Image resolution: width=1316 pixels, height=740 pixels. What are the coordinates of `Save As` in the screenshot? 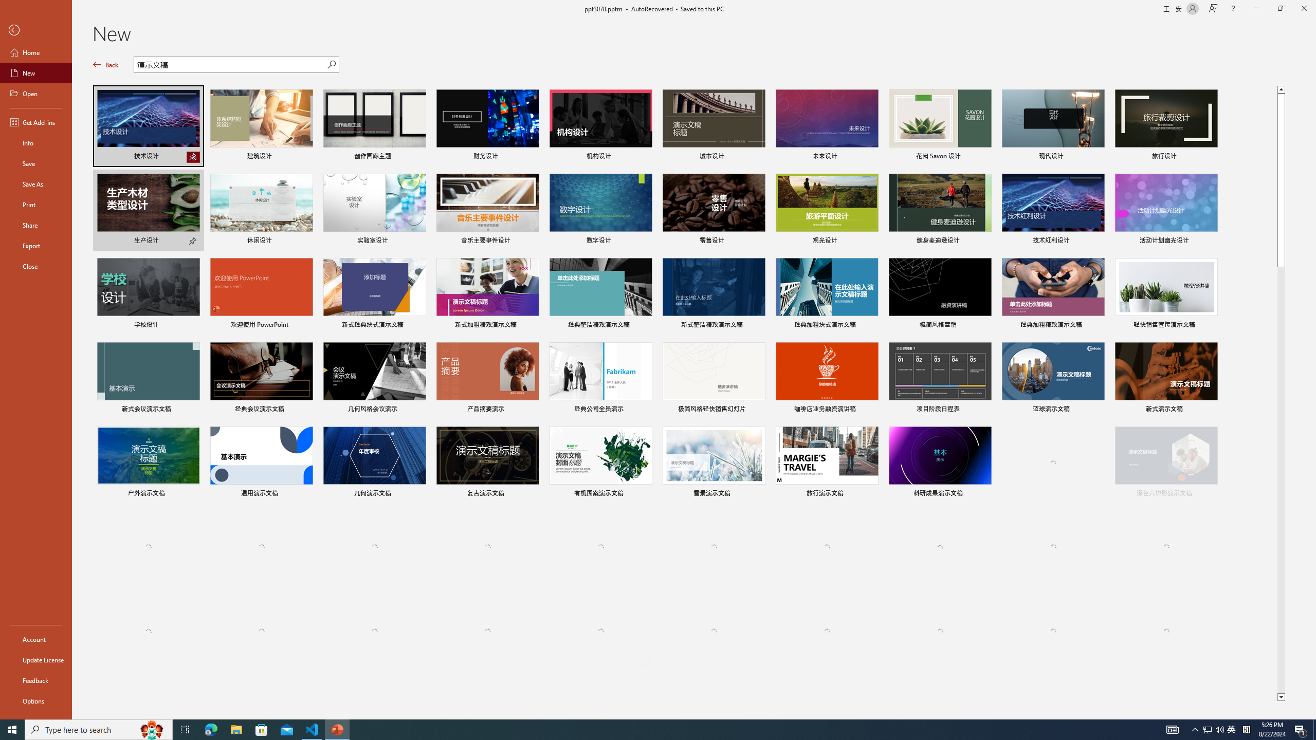 It's located at (36, 184).